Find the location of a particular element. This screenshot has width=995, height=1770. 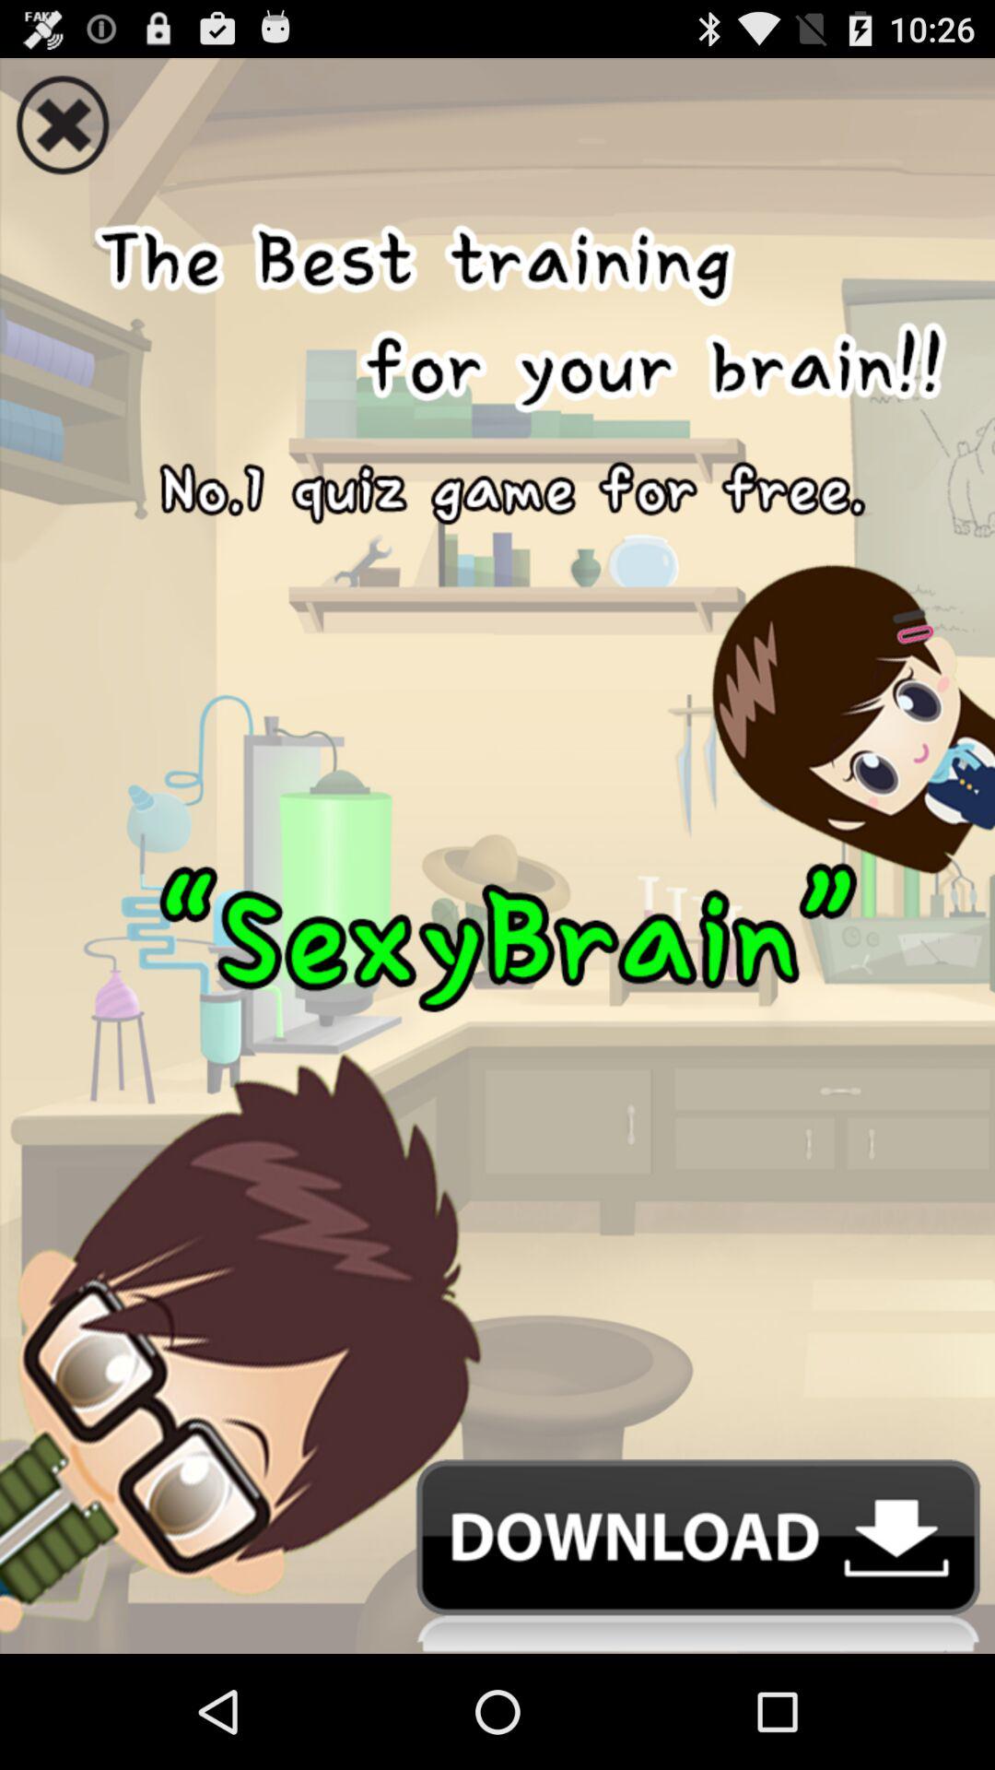

click the video is located at coordinates (497, 820).